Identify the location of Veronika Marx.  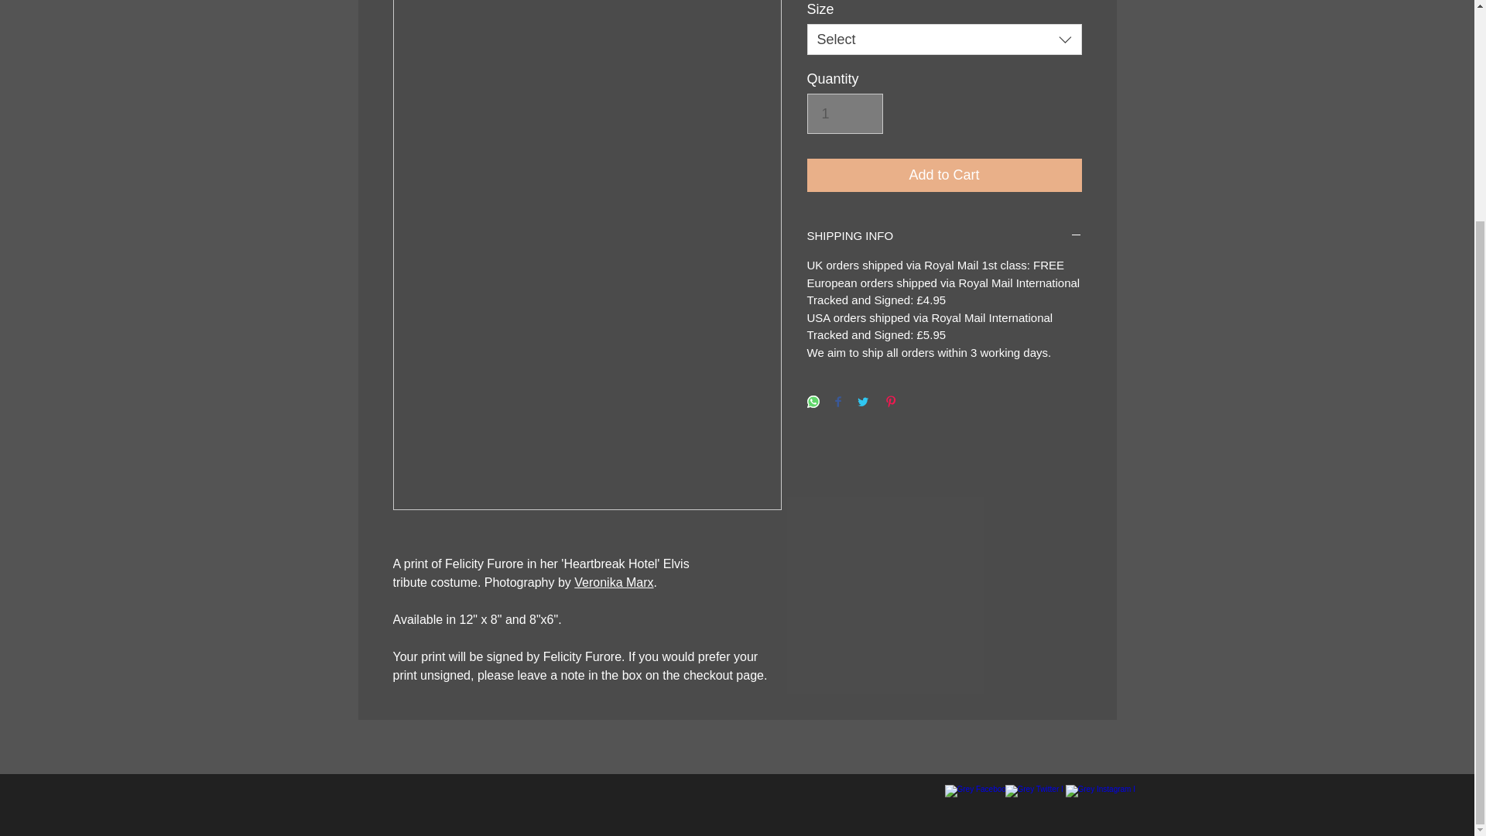
(613, 582).